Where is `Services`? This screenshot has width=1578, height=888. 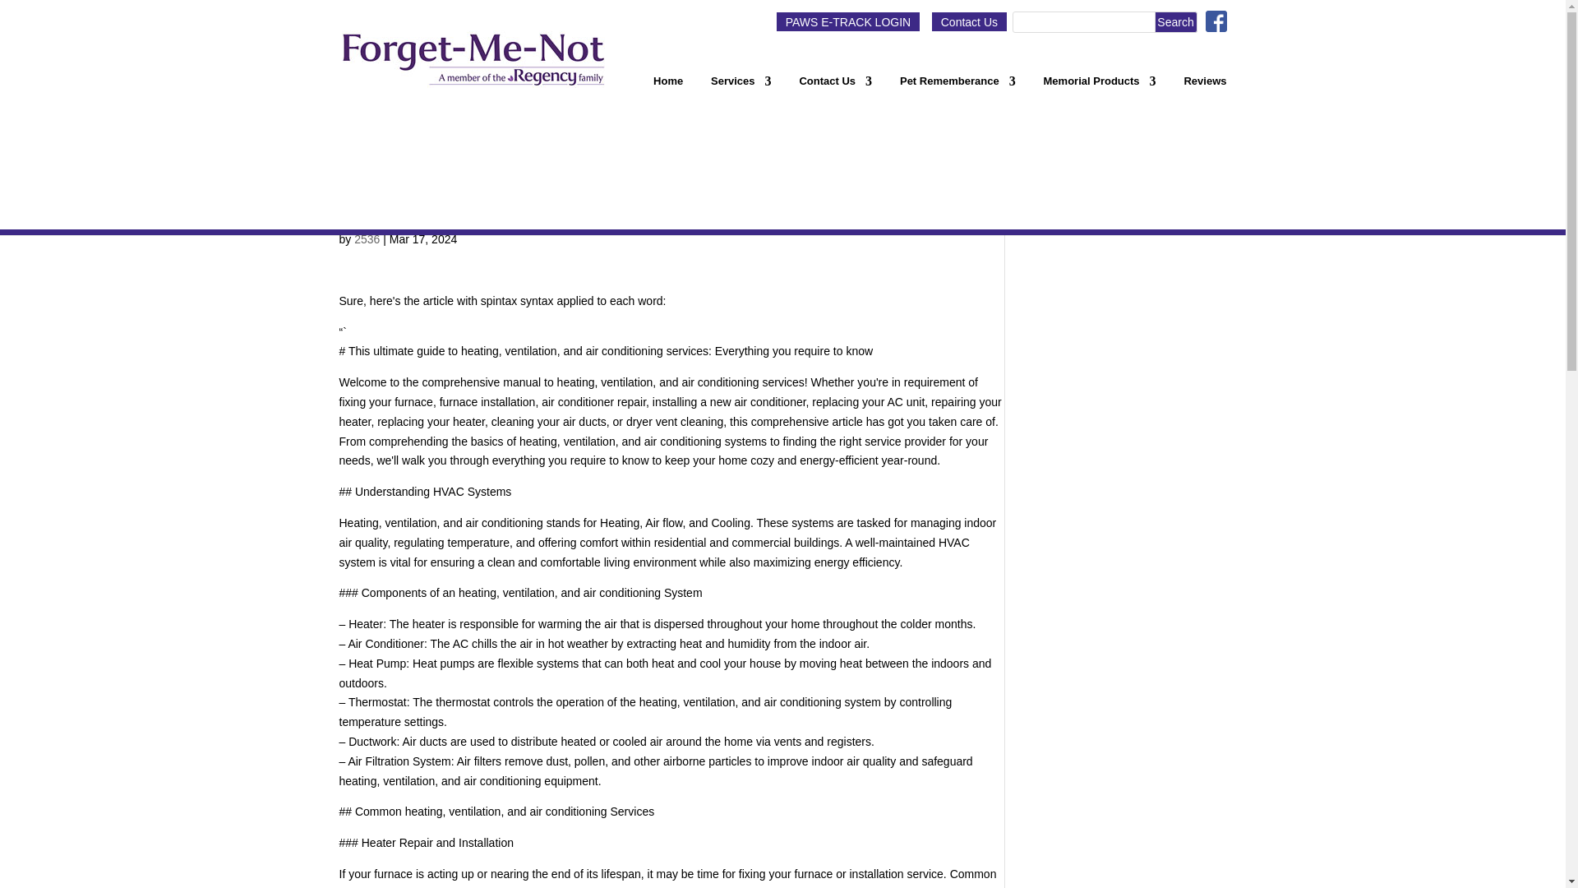 Services is located at coordinates (741, 87).